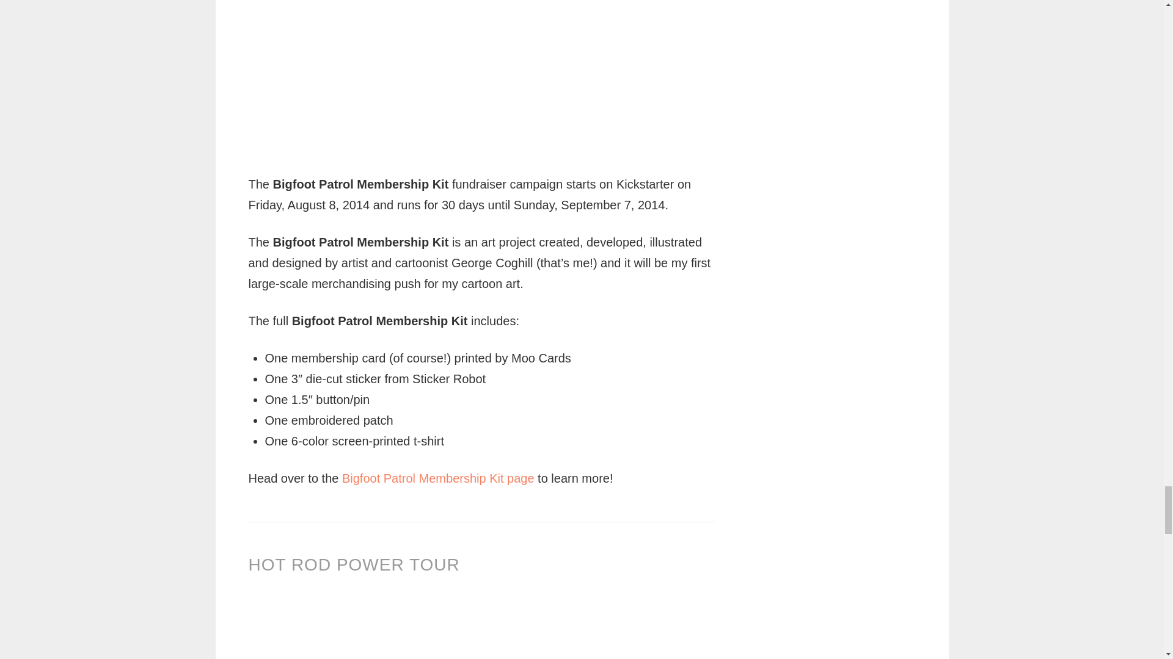 The image size is (1173, 659). I want to click on Bigfoot Patrol Membership Kit official page, so click(439, 478).